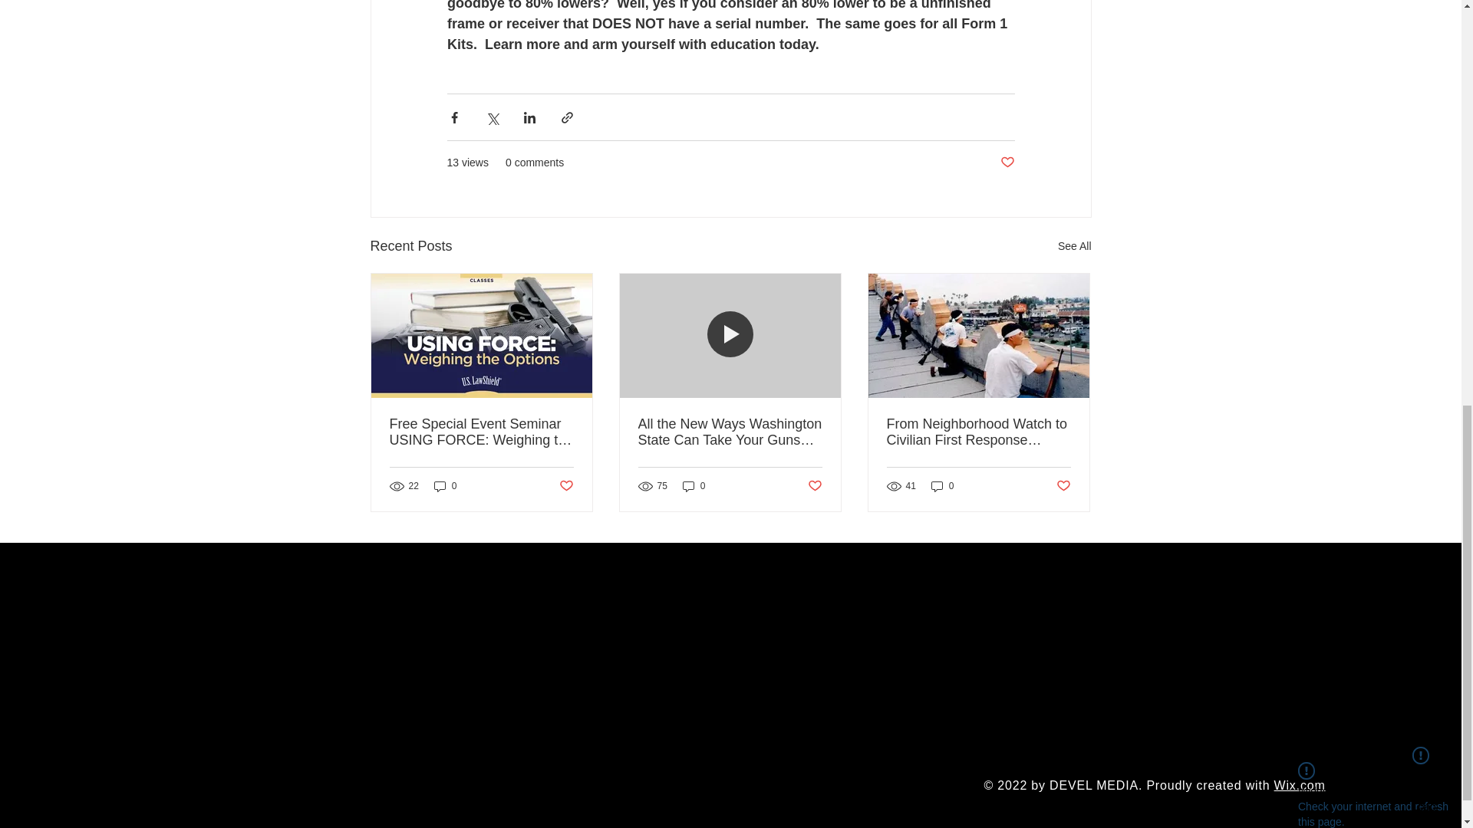 Image resolution: width=1473 pixels, height=828 pixels. What do you see at coordinates (1063, 486) in the screenshot?
I see `Post not marked as liked` at bounding box center [1063, 486].